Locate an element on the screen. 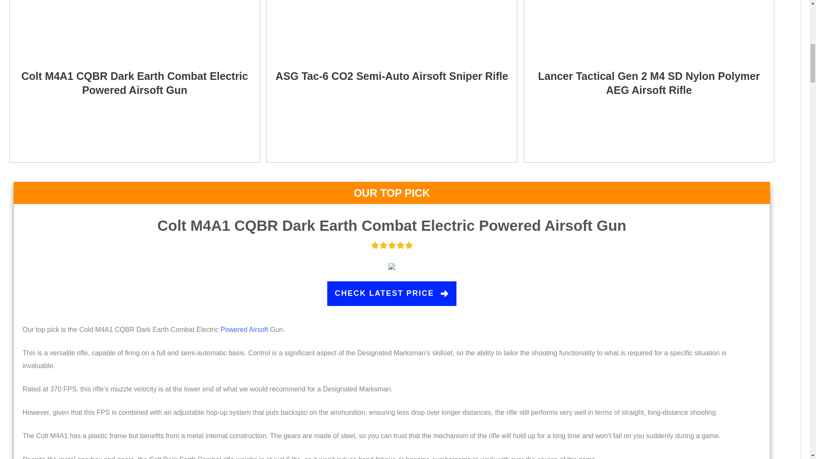 The height and width of the screenshot is (459, 816). CHECK LATEST PRICE is located at coordinates (392, 294).